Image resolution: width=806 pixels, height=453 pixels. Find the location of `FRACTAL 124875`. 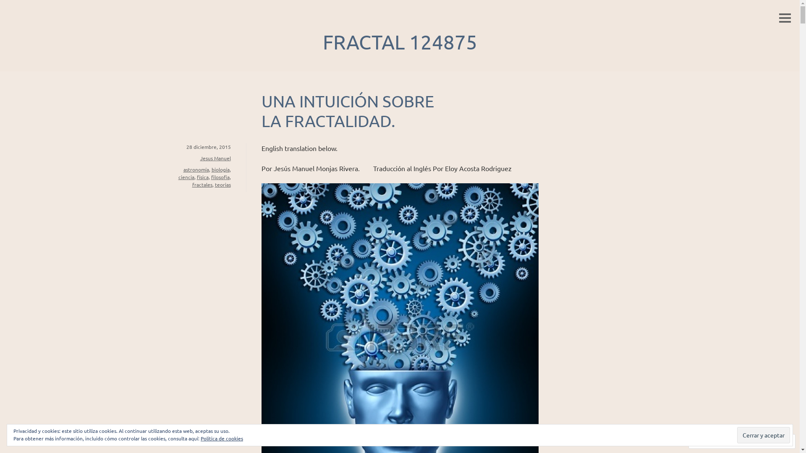

FRACTAL 124875 is located at coordinates (400, 42).